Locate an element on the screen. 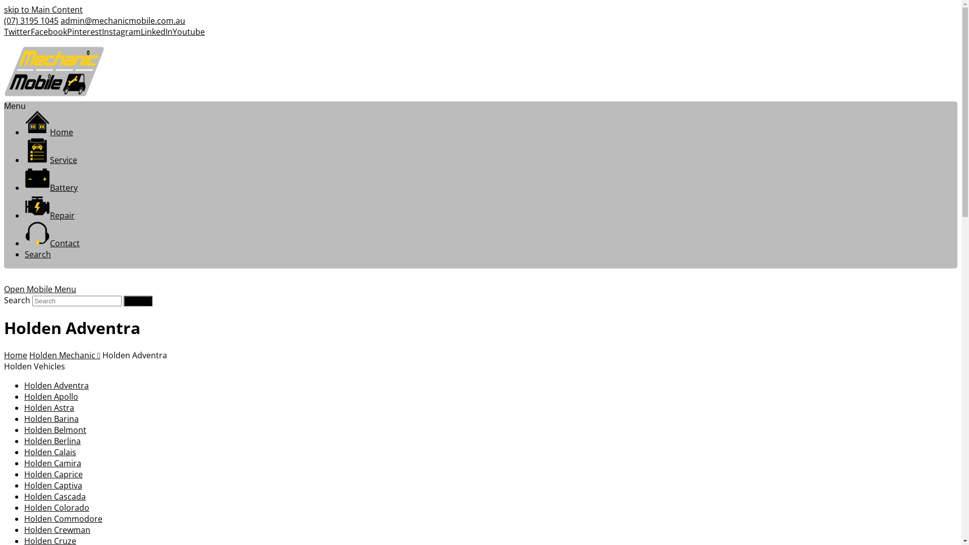 Image resolution: width=969 pixels, height=545 pixels. Holden Barina is located at coordinates (51, 419).